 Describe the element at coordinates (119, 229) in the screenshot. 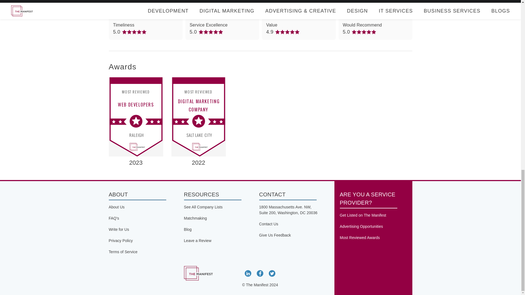

I see `Write for Us` at that location.